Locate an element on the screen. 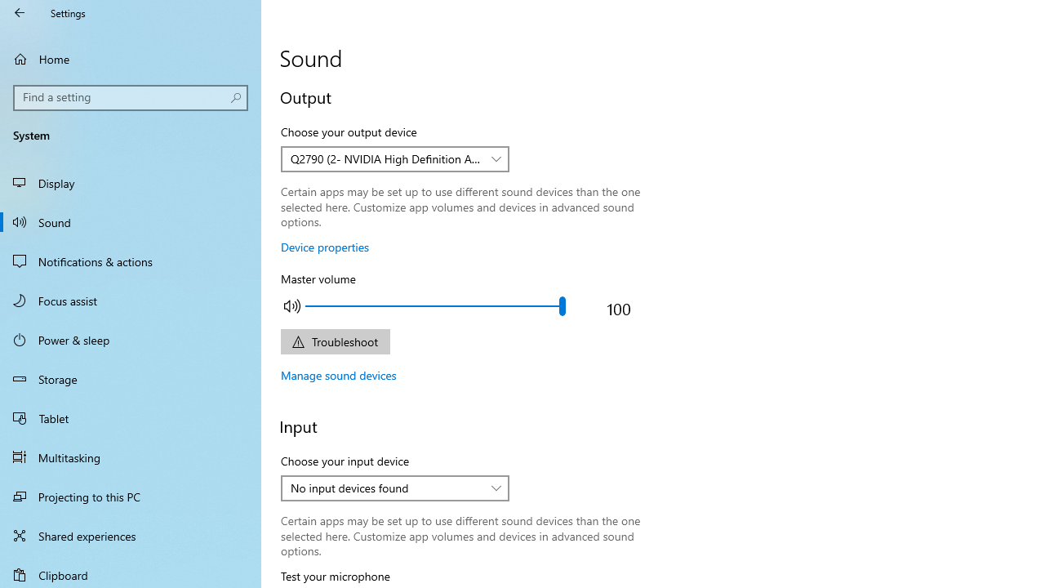 The image size is (1045, 588). Choose your input device is located at coordinates (395, 488).